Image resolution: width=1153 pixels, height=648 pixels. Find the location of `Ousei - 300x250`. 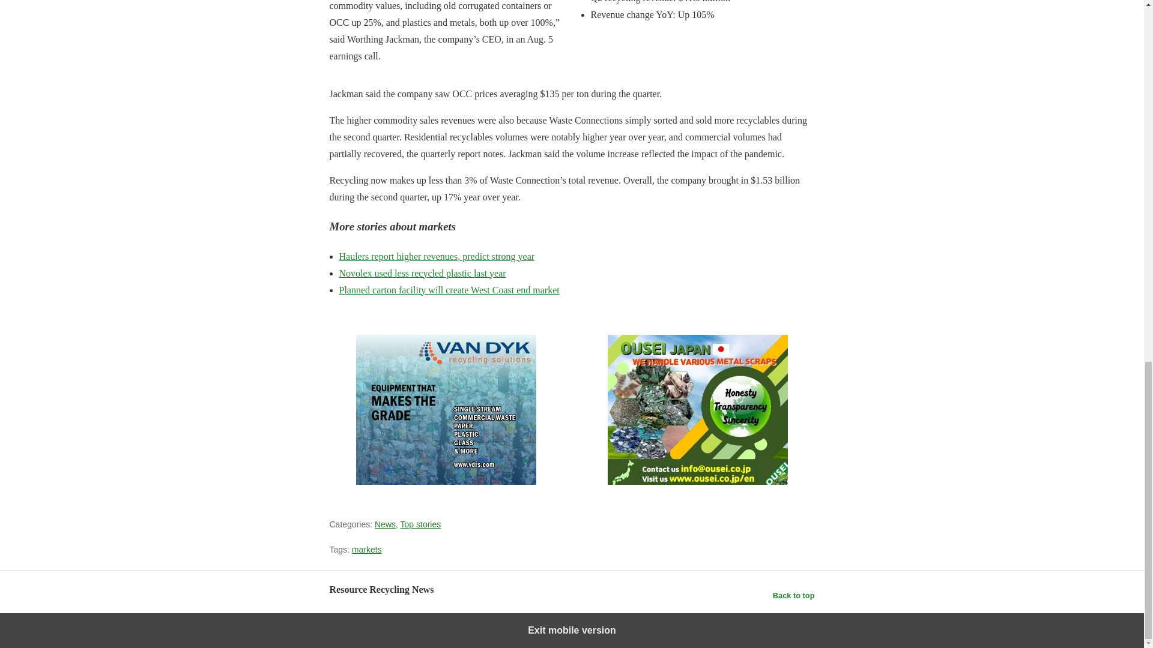

Ousei - 300x250 is located at coordinates (697, 409).